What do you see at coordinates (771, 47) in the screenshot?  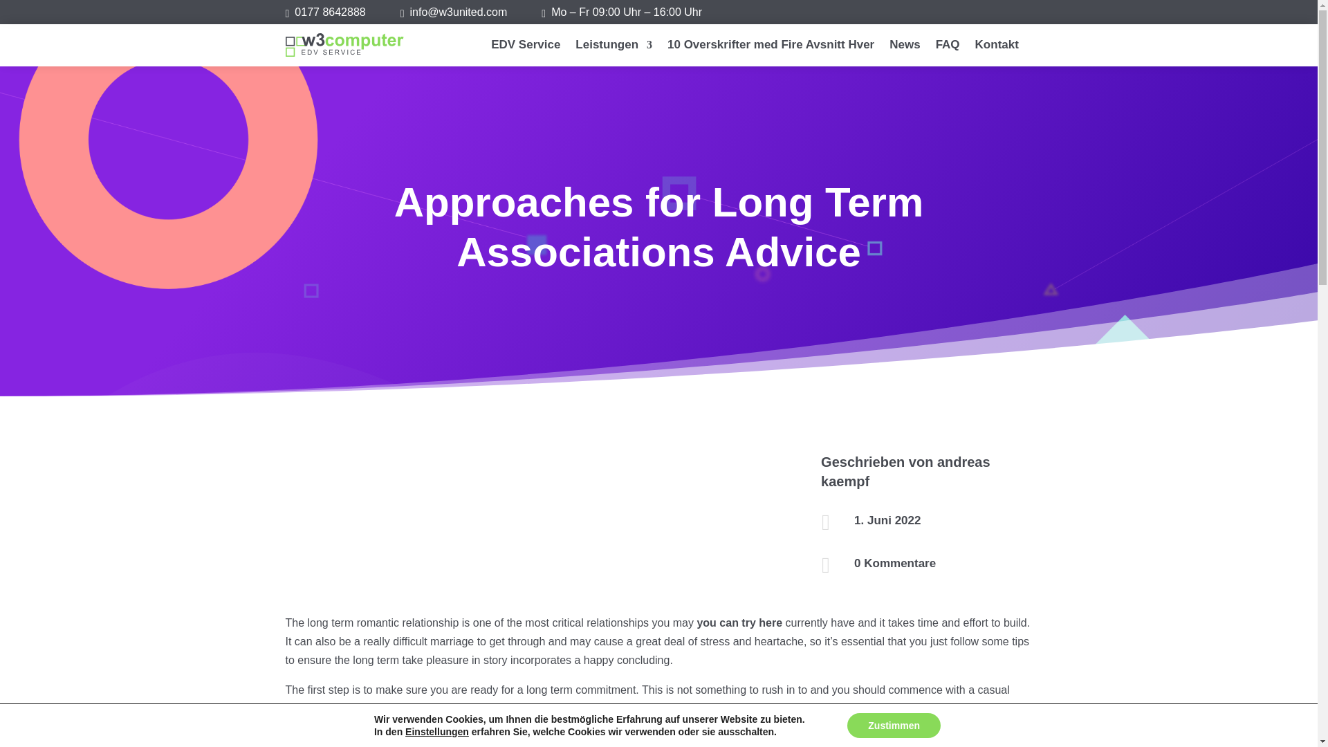 I see `10 Overskrifter med Fire Avsnitt Hver` at bounding box center [771, 47].